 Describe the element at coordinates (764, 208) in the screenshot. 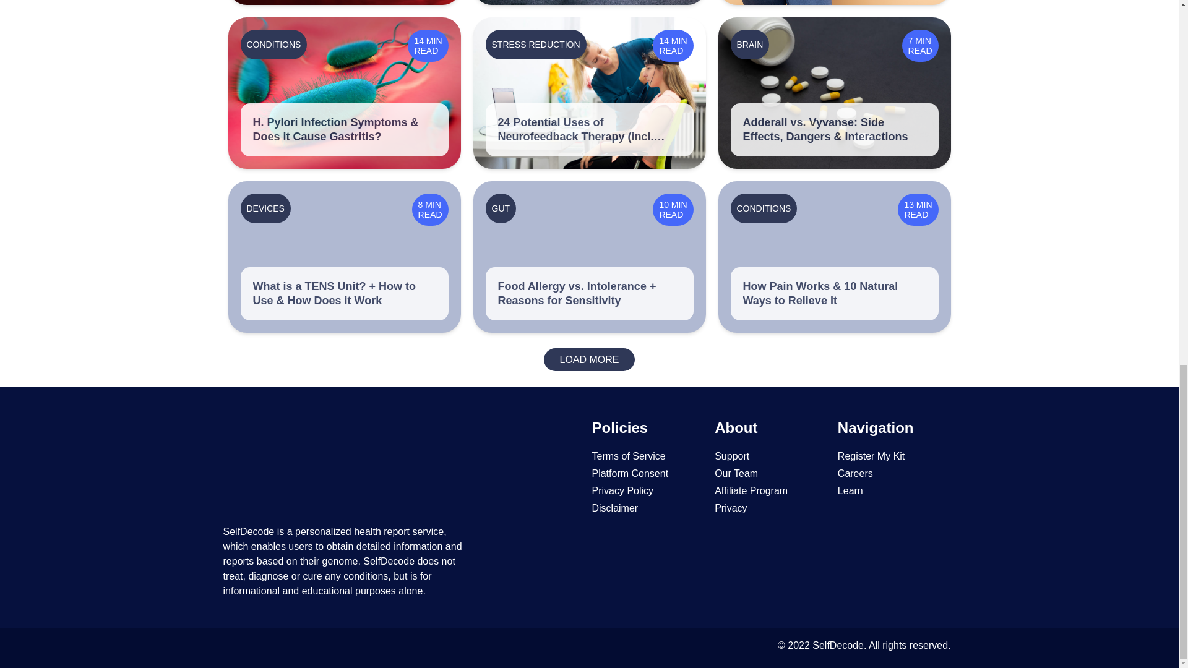

I see `CONDITIONS` at that location.